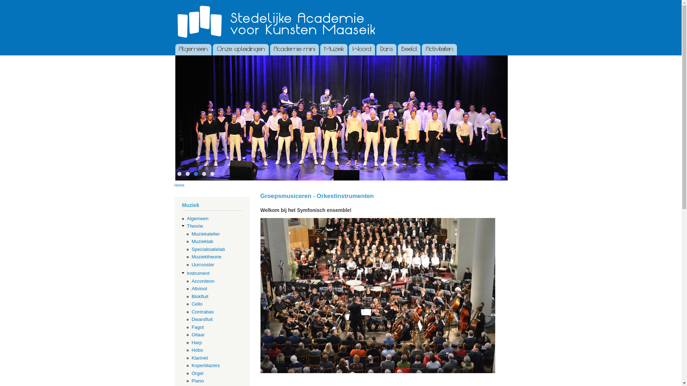 The image size is (687, 386). Describe the element at coordinates (196, 174) in the screenshot. I see `3` at that location.